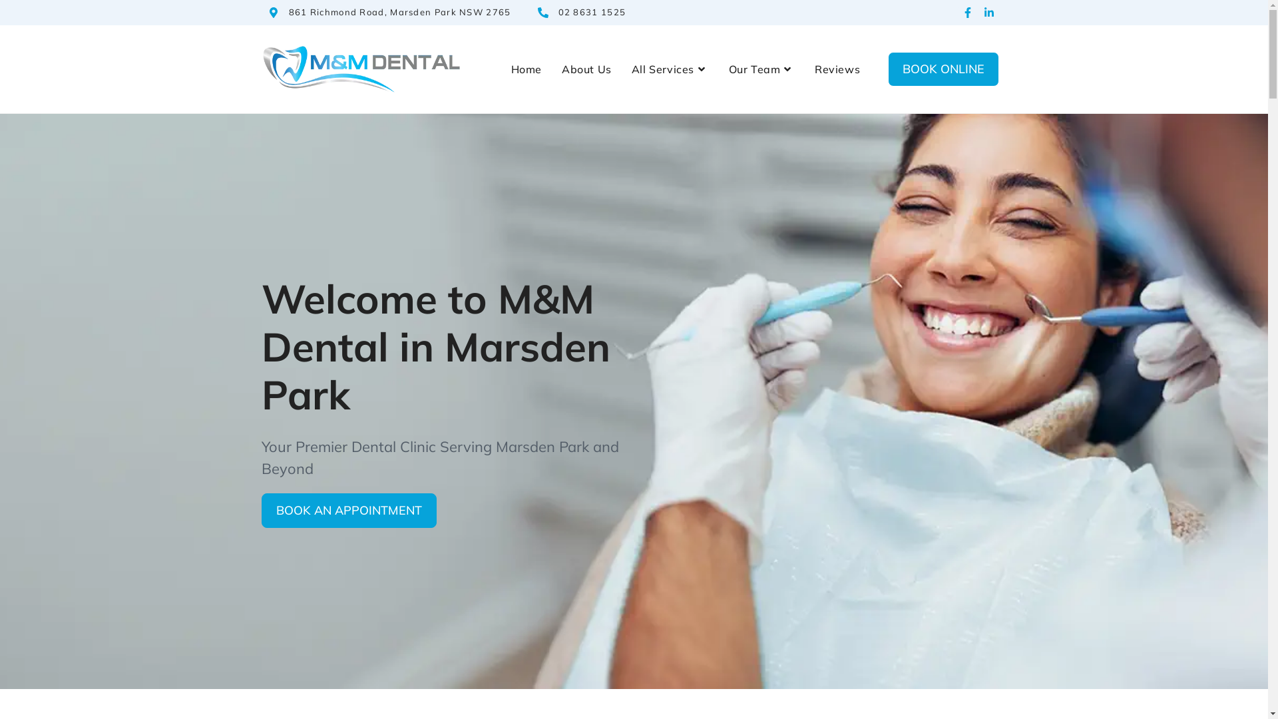  I want to click on Reviews, so click(837, 69).